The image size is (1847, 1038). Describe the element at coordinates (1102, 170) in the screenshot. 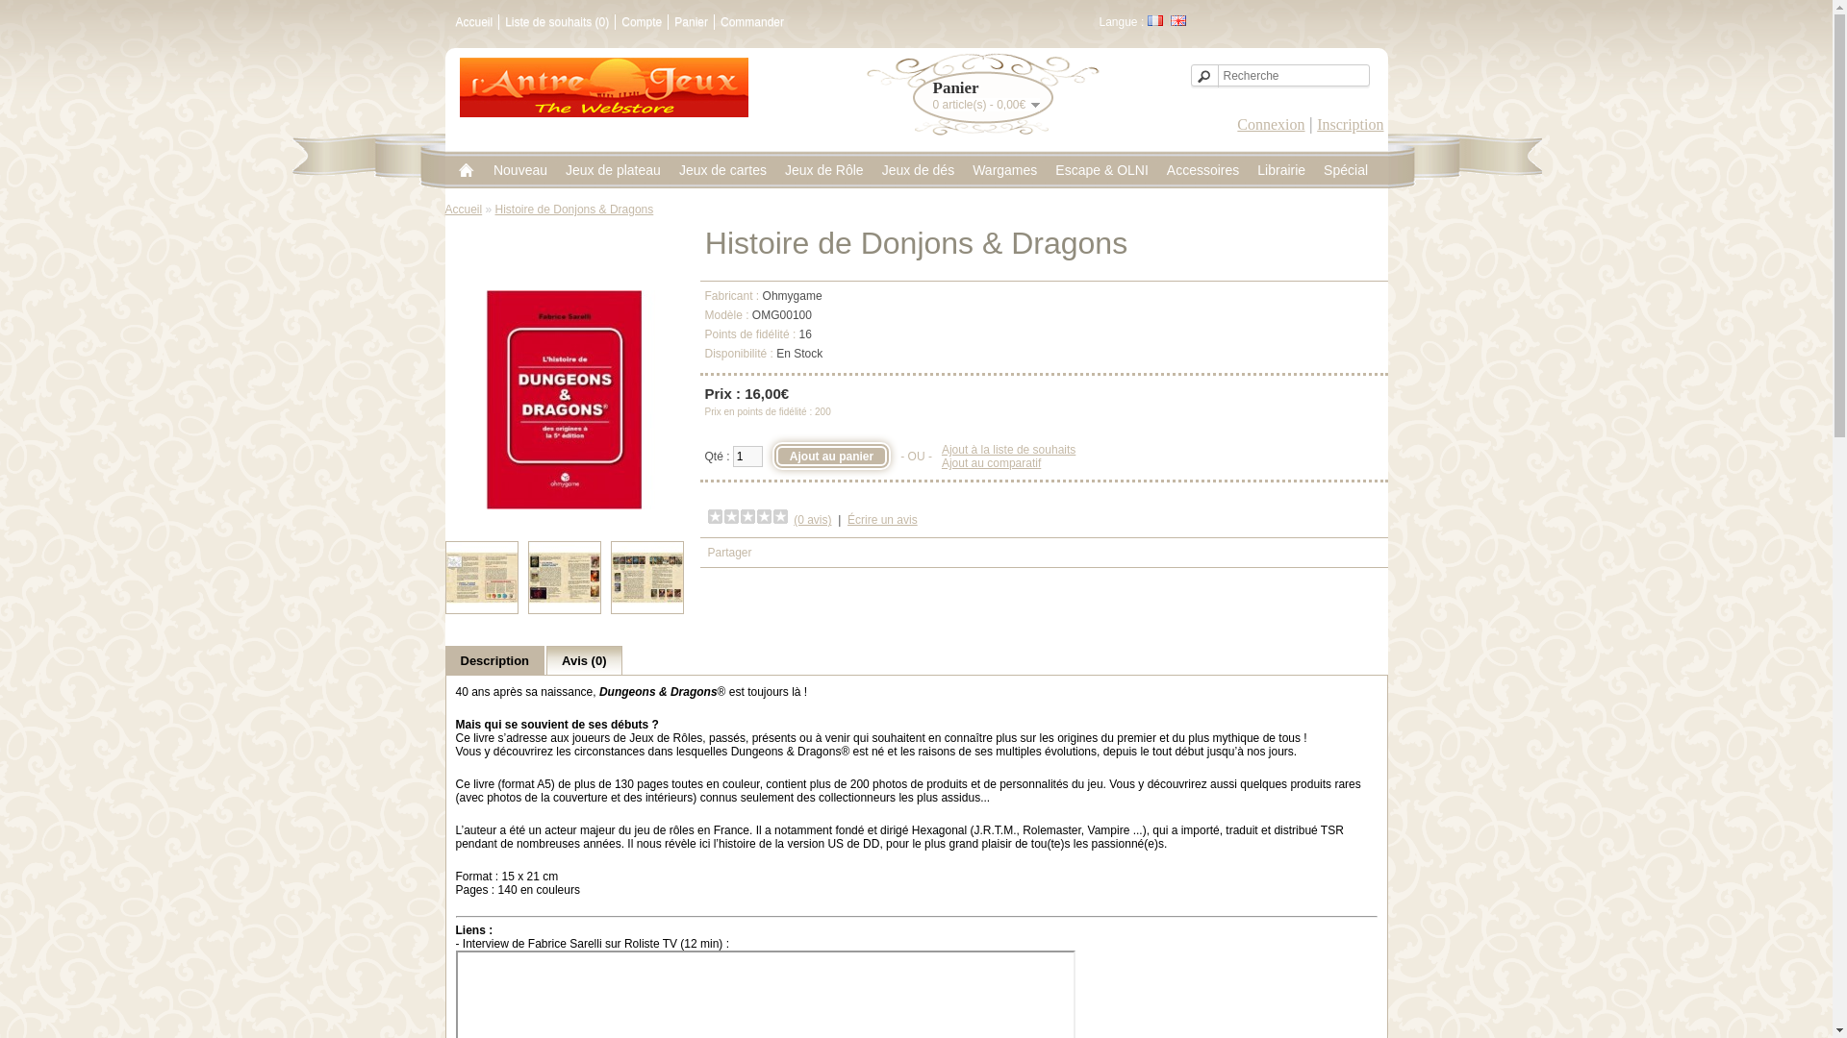

I see `Escape & OLNI` at that location.